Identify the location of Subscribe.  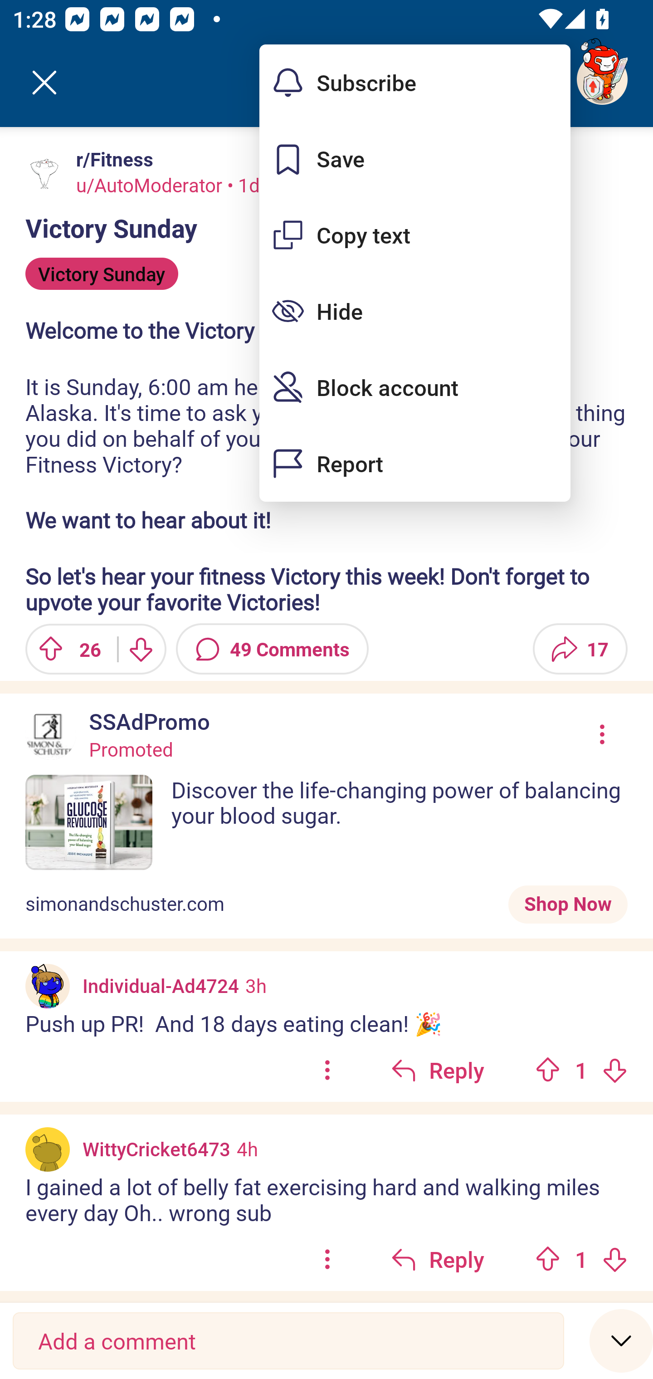
(414, 83).